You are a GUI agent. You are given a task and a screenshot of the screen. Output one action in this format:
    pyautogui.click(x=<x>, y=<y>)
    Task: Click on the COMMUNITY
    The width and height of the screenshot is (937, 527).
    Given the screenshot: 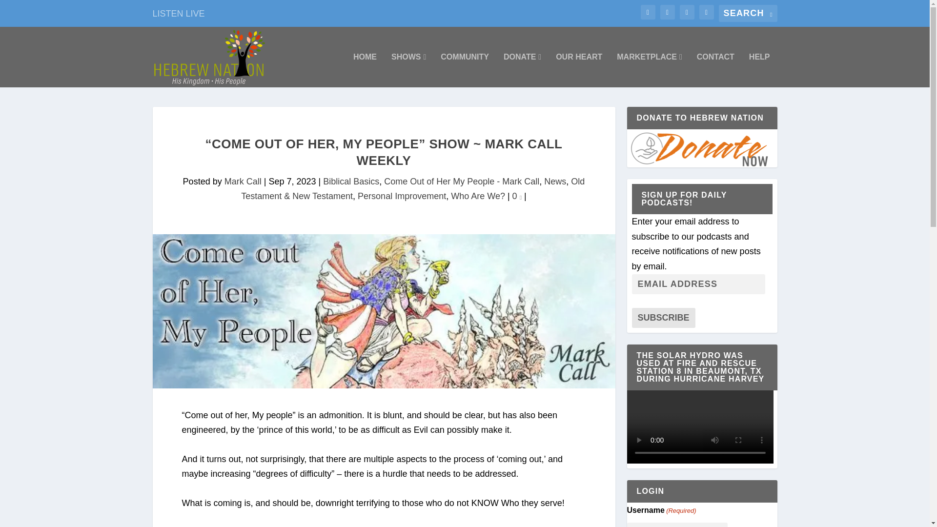 What is the action you would take?
    pyautogui.click(x=465, y=70)
    